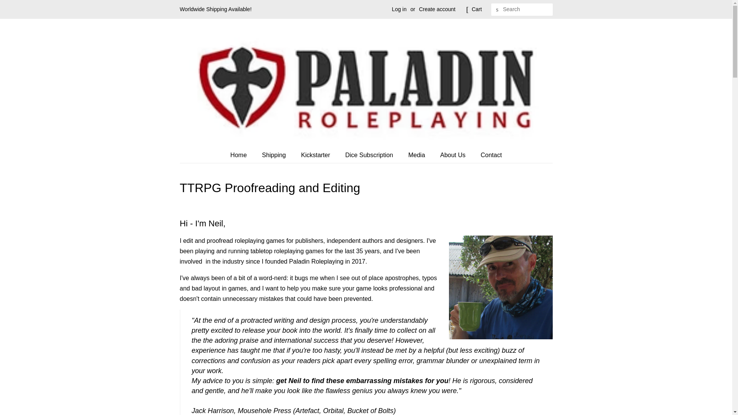  Describe the element at coordinates (370, 155) in the screenshot. I see `Dice Subscription` at that location.